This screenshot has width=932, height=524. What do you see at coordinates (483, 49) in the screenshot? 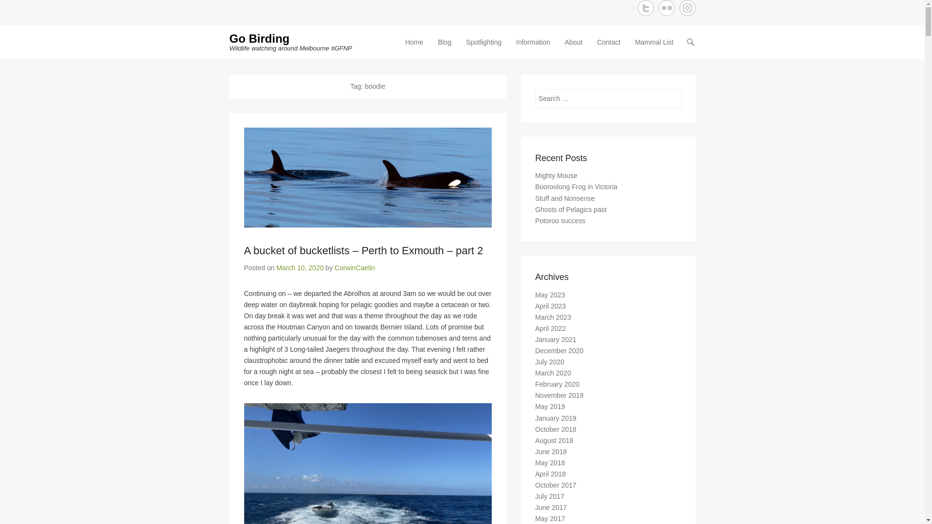
I see `Spotlighting` at bounding box center [483, 49].